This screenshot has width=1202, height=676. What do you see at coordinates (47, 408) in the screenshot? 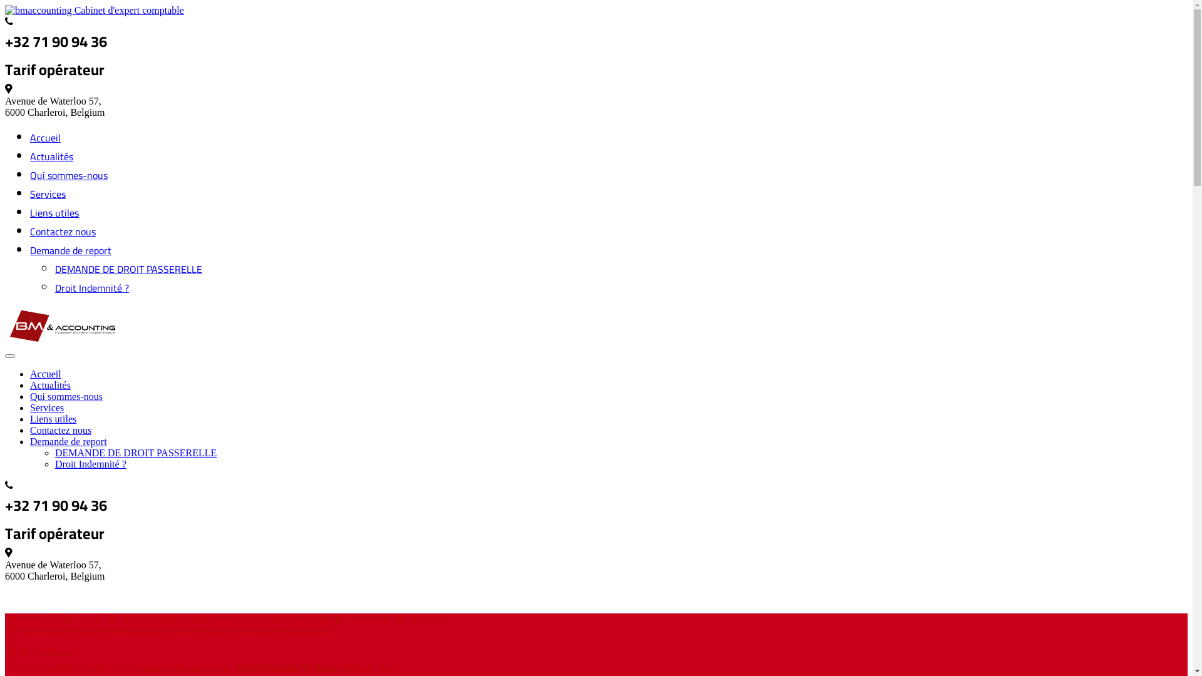
I see `Services` at bounding box center [47, 408].